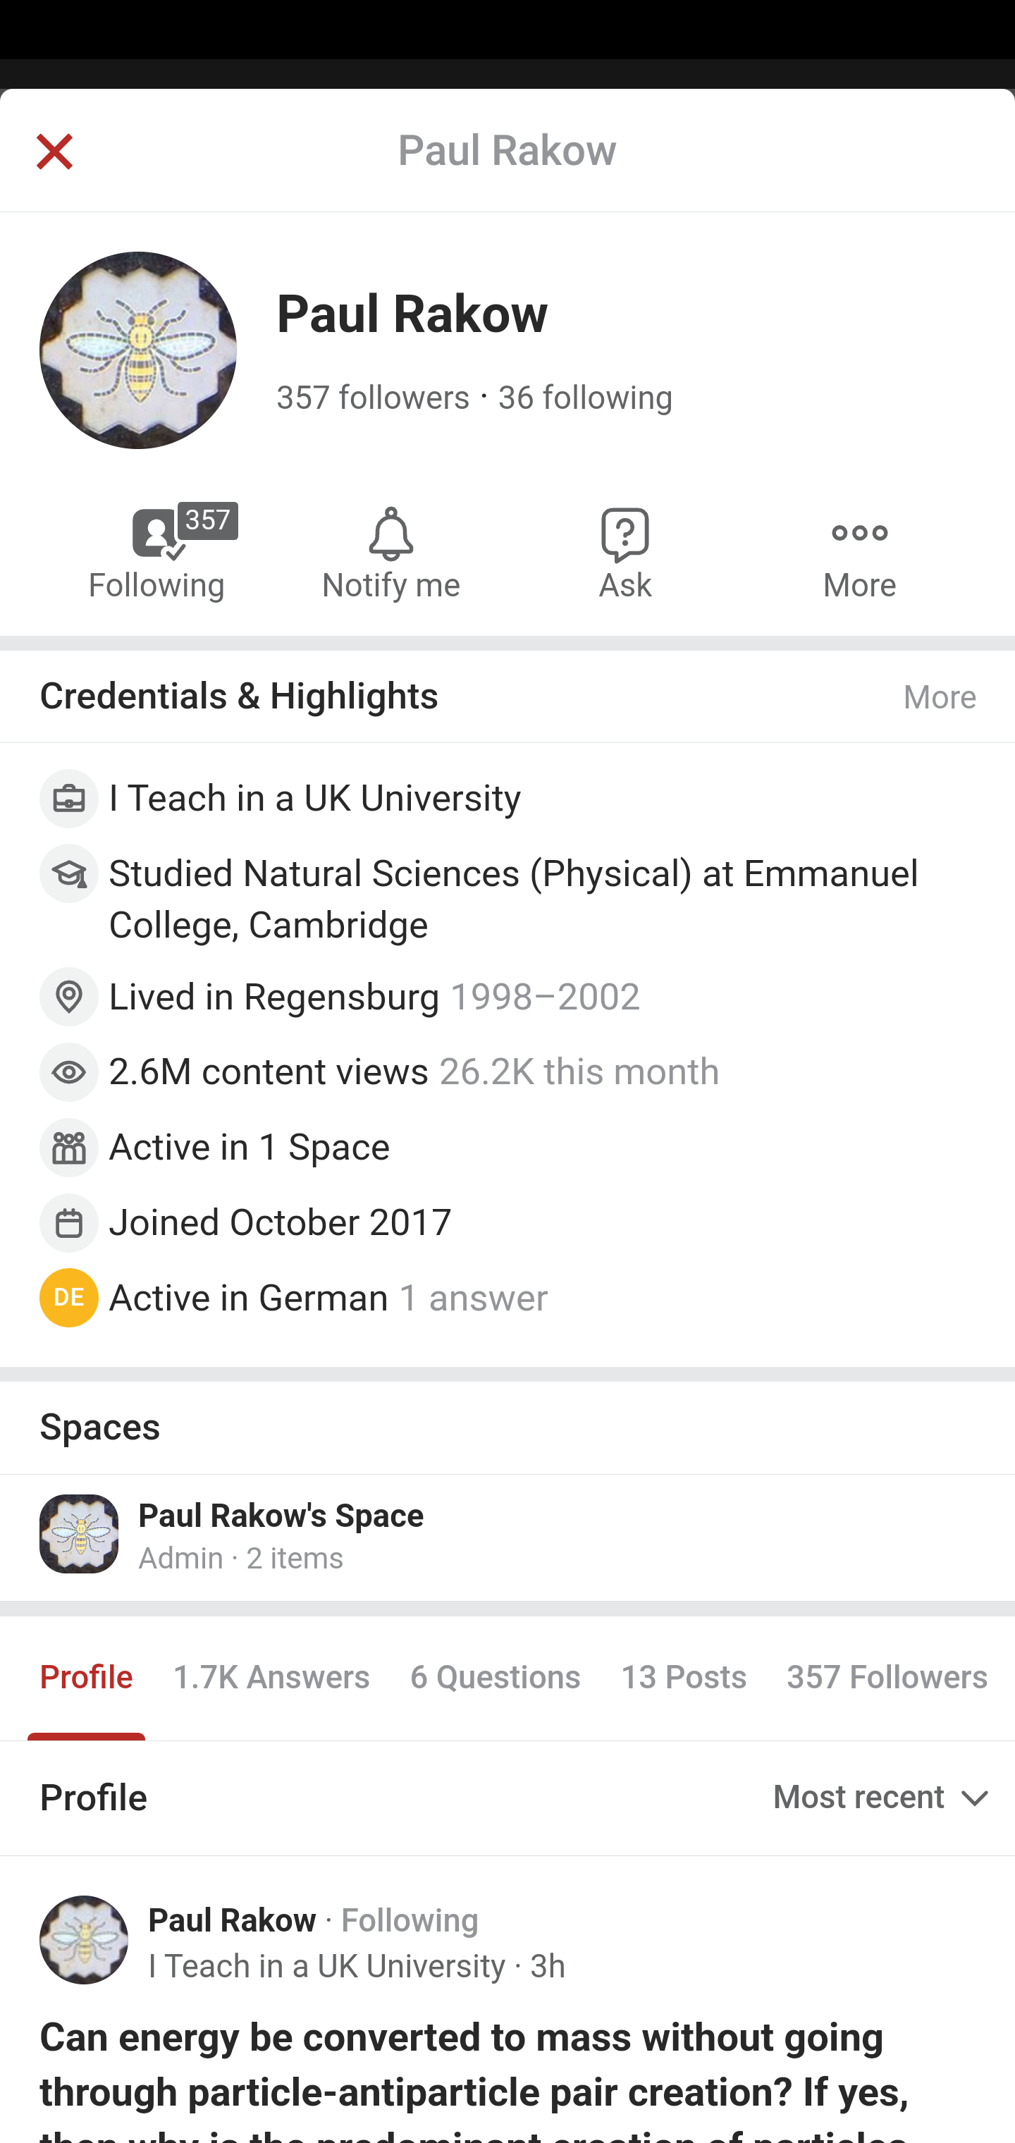 The image size is (1015, 2143). What do you see at coordinates (158, 553) in the screenshot?
I see `Following Paul Rakow 357 Following` at bounding box center [158, 553].